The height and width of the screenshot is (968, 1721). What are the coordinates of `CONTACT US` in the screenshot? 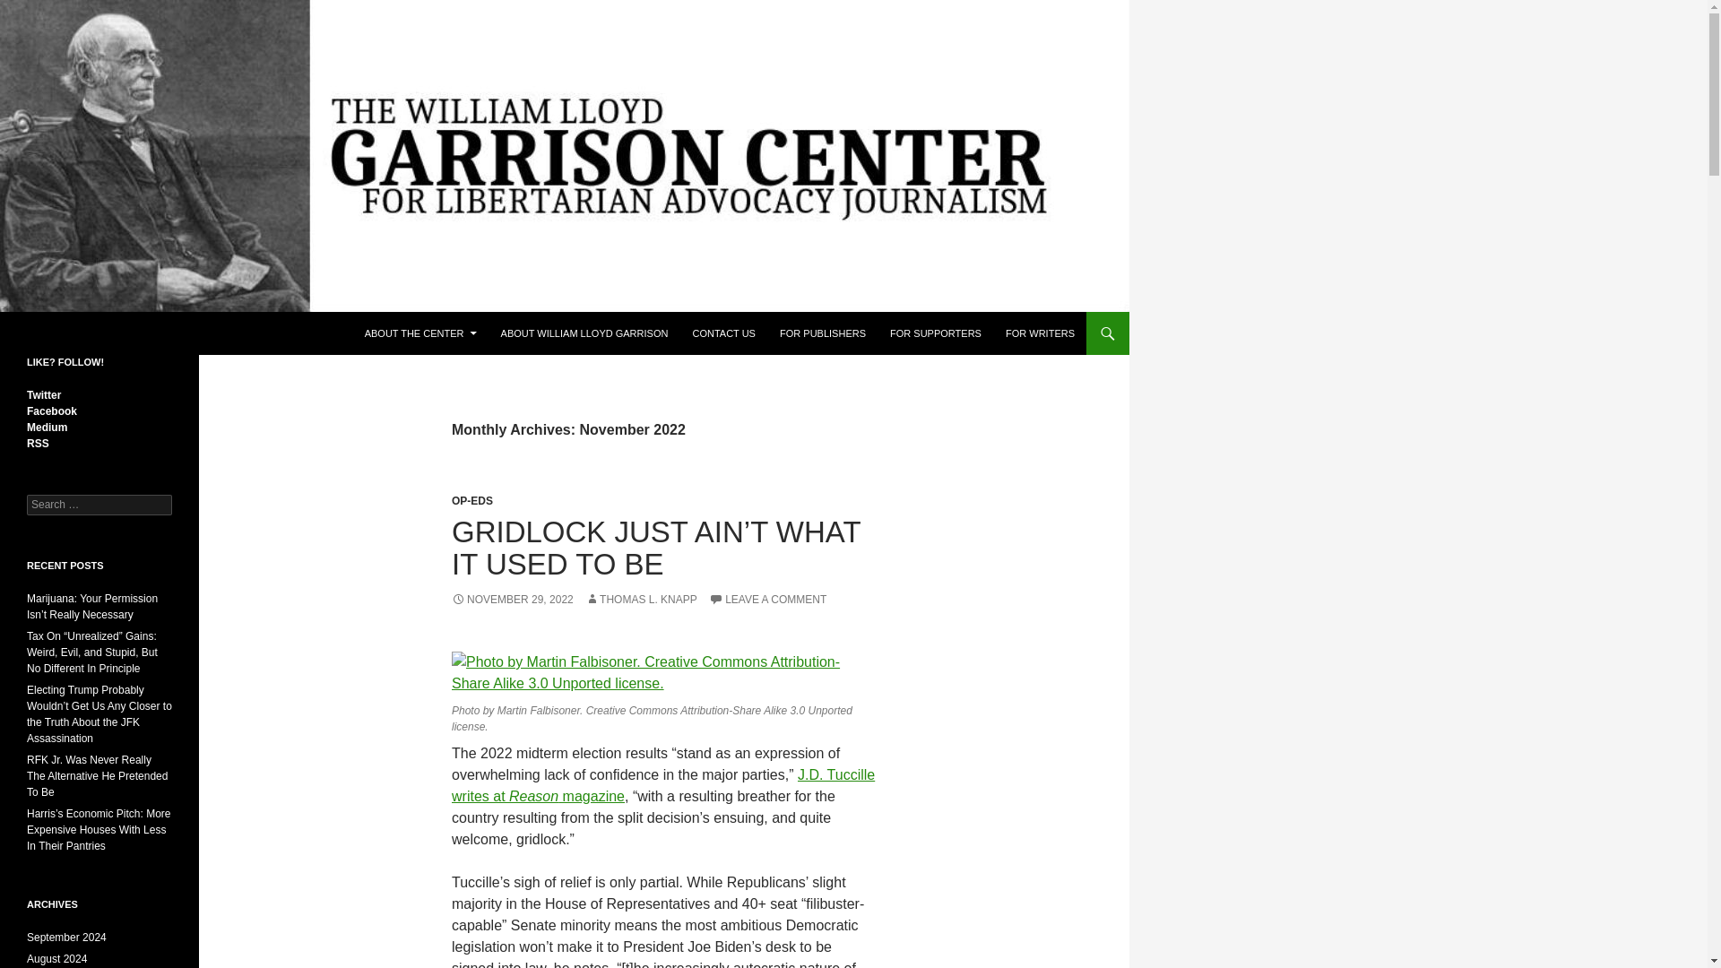 It's located at (723, 333).